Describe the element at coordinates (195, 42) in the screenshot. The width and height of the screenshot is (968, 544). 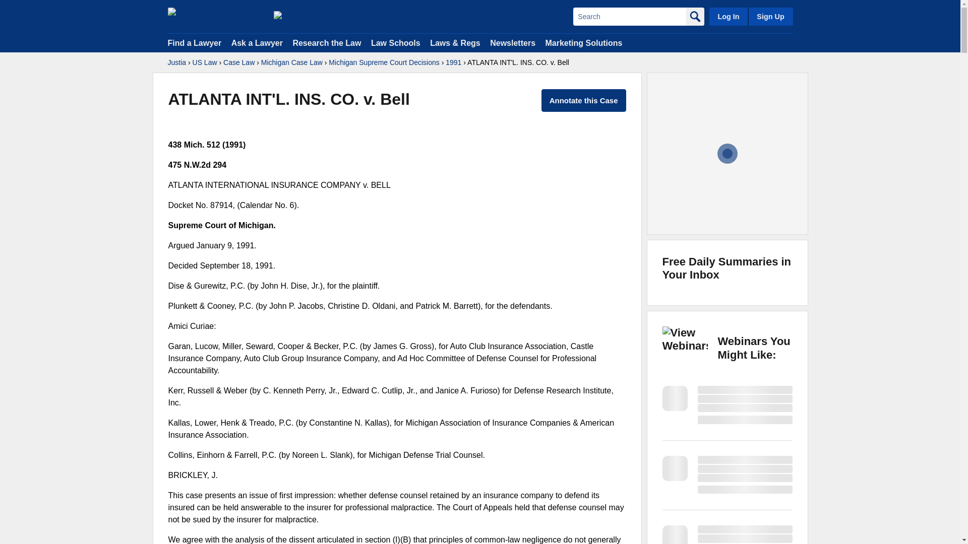
I see `Find a Lawyer` at that location.